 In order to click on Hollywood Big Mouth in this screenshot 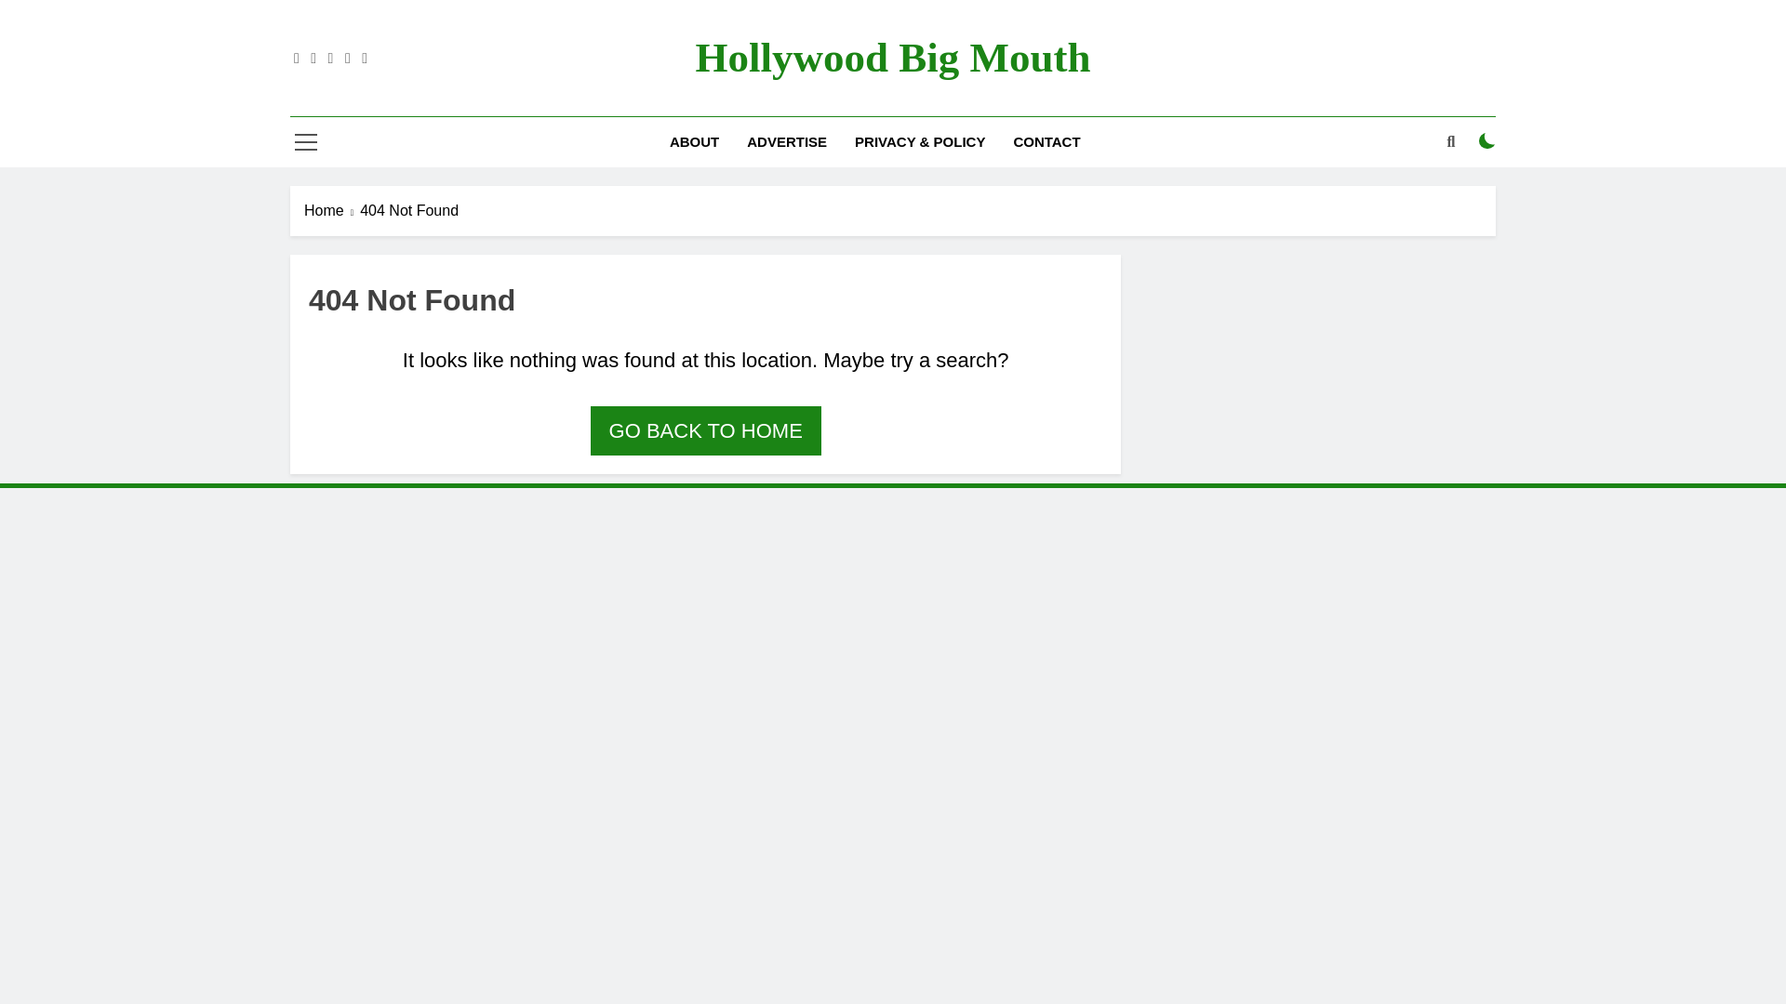, I will do `click(891, 58)`.